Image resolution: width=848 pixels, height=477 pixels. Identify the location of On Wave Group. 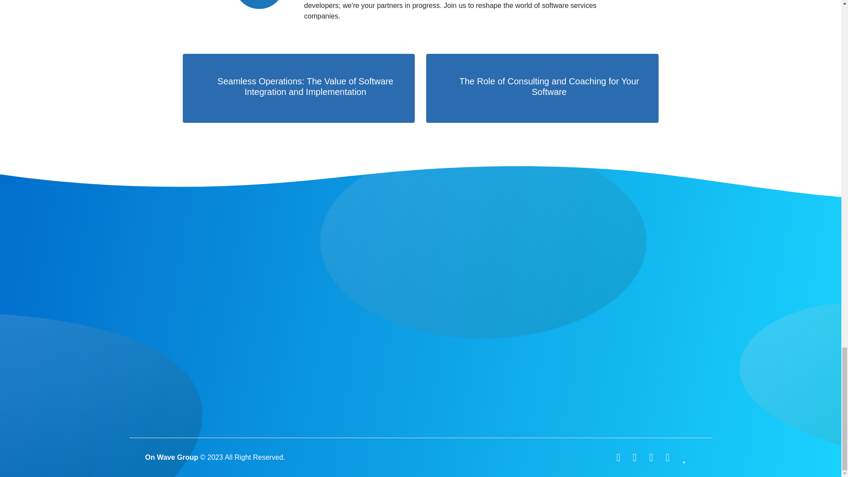
(171, 458).